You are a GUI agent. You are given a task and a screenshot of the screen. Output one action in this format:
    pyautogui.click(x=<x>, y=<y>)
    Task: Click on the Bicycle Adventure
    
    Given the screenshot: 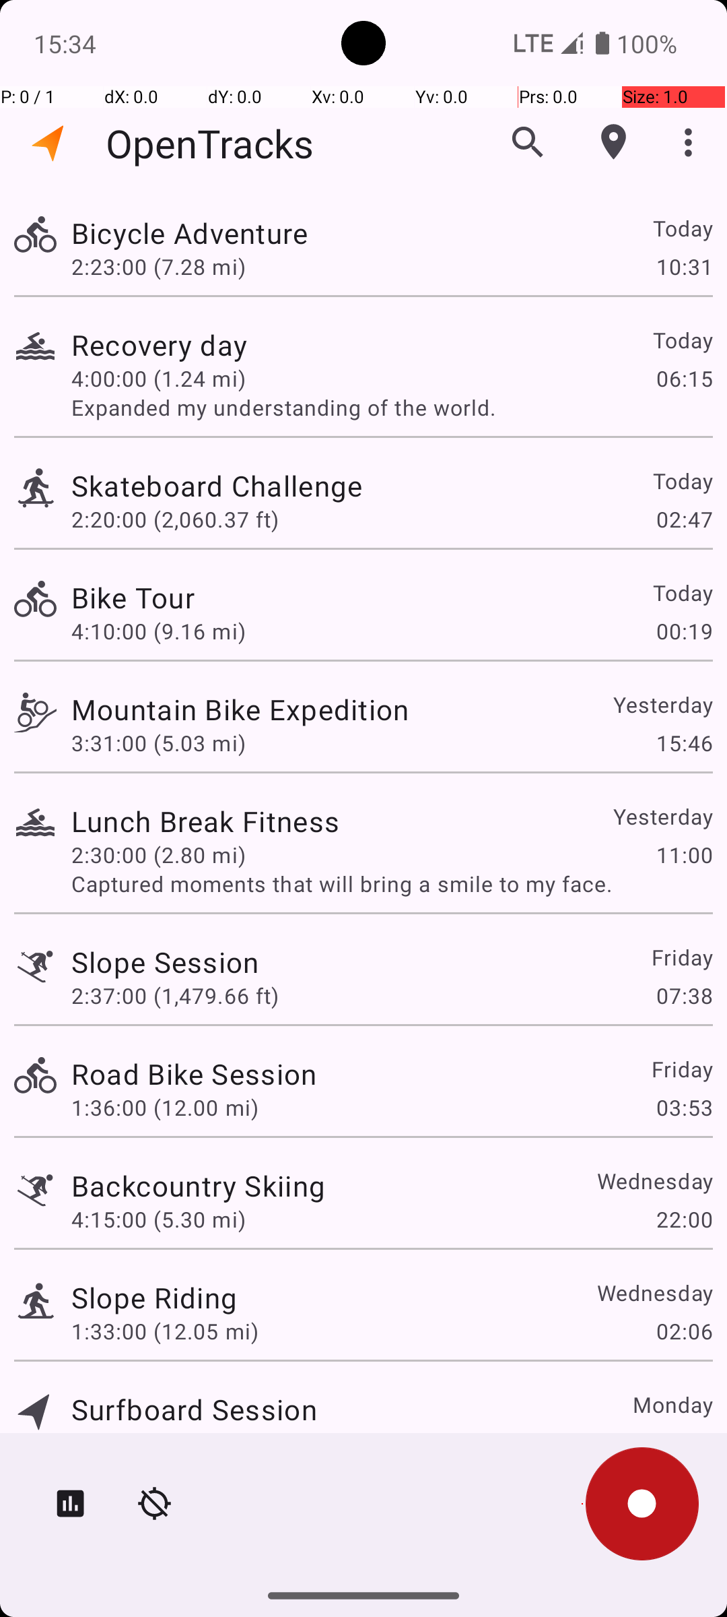 What is the action you would take?
    pyautogui.click(x=190, y=233)
    